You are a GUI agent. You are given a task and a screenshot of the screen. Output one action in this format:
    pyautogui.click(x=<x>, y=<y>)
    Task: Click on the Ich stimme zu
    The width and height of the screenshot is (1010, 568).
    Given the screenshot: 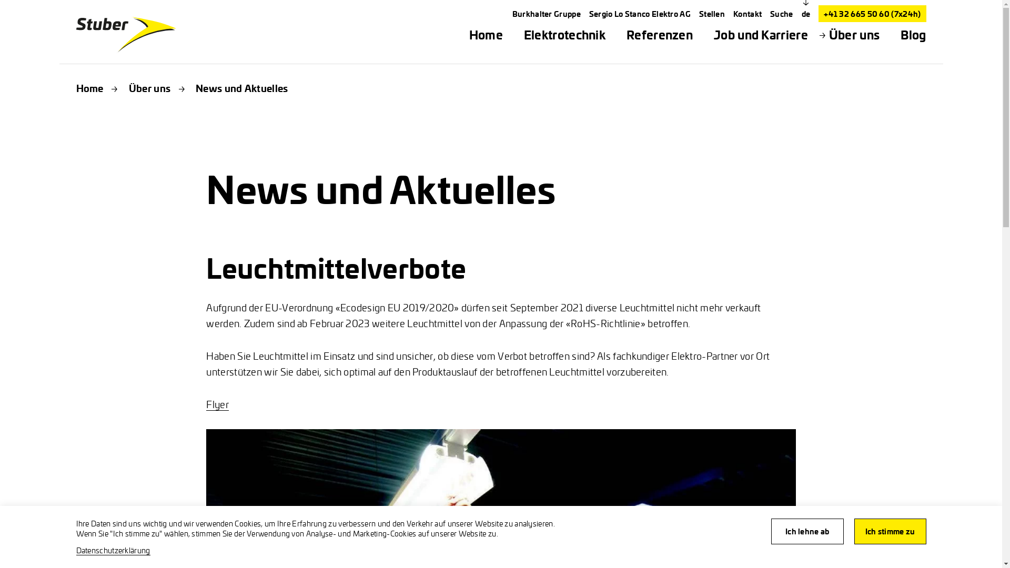 What is the action you would take?
    pyautogui.click(x=890, y=531)
    